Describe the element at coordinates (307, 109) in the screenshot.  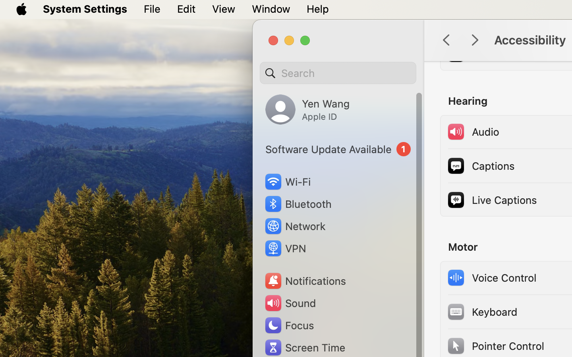
I see `Yen Wang, Apple ID` at that location.